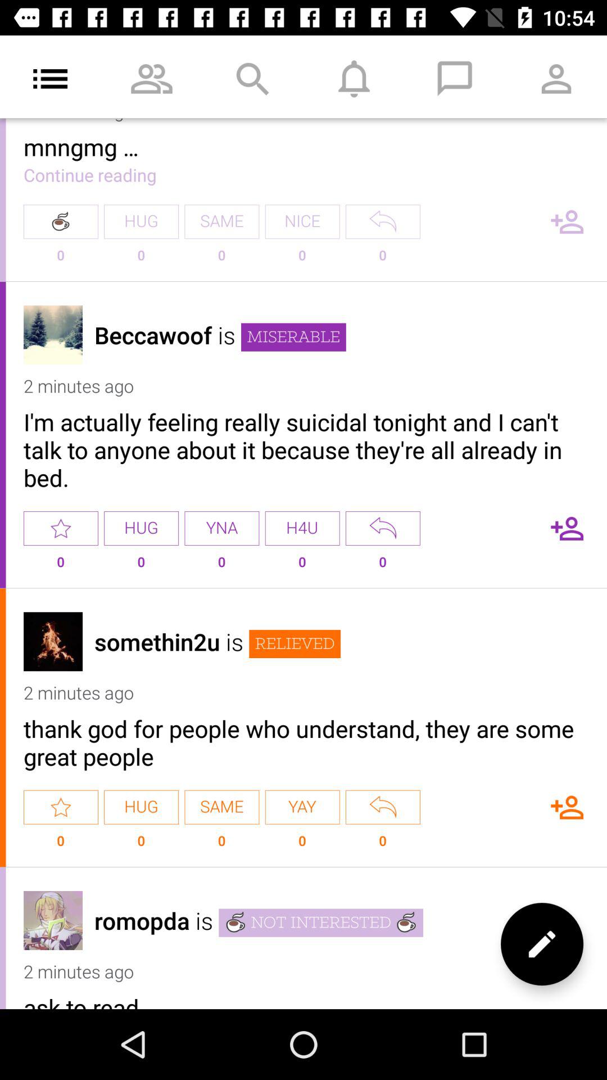 This screenshot has width=607, height=1080. I want to click on view profile, so click(53, 920).